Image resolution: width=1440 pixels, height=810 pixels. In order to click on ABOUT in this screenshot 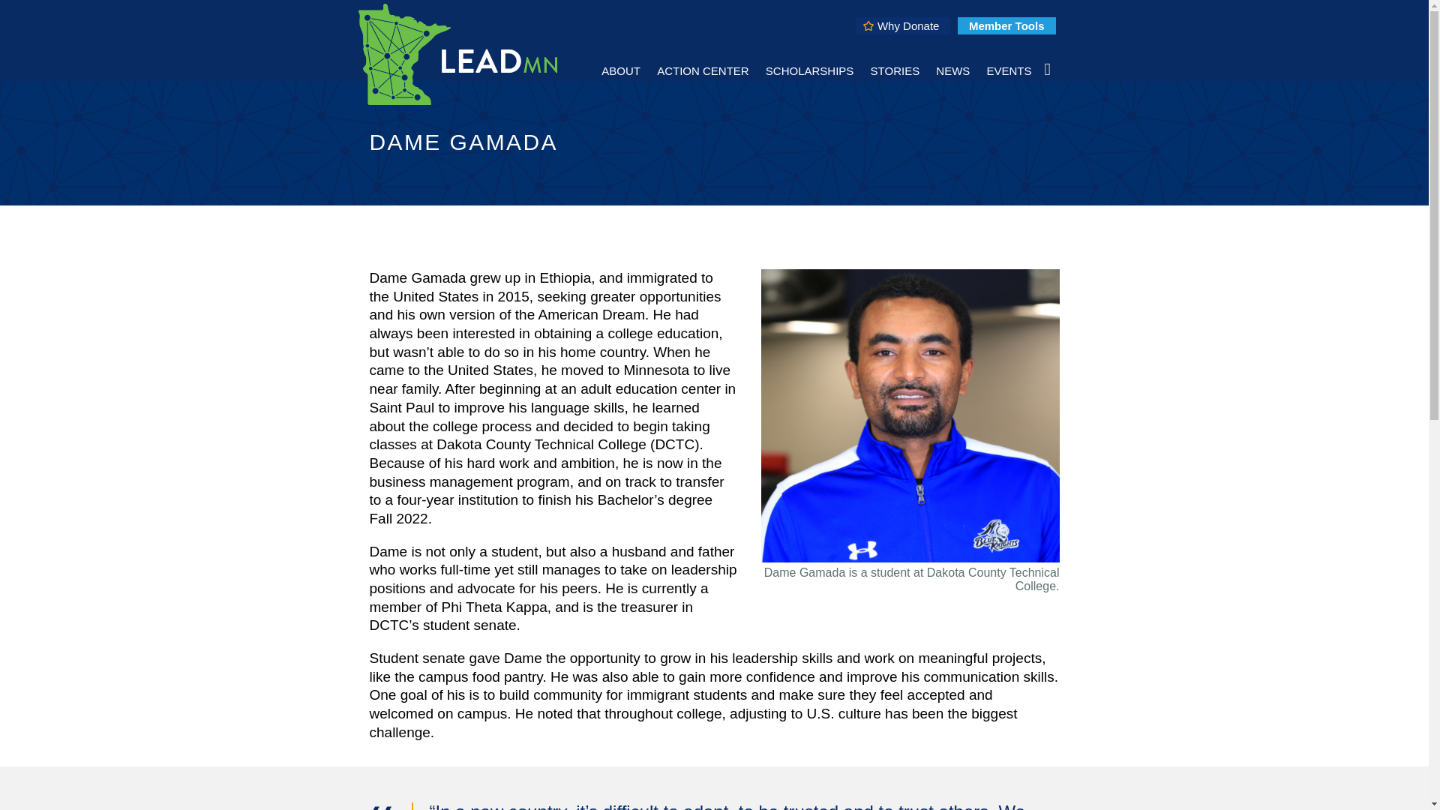, I will do `click(620, 70)`.